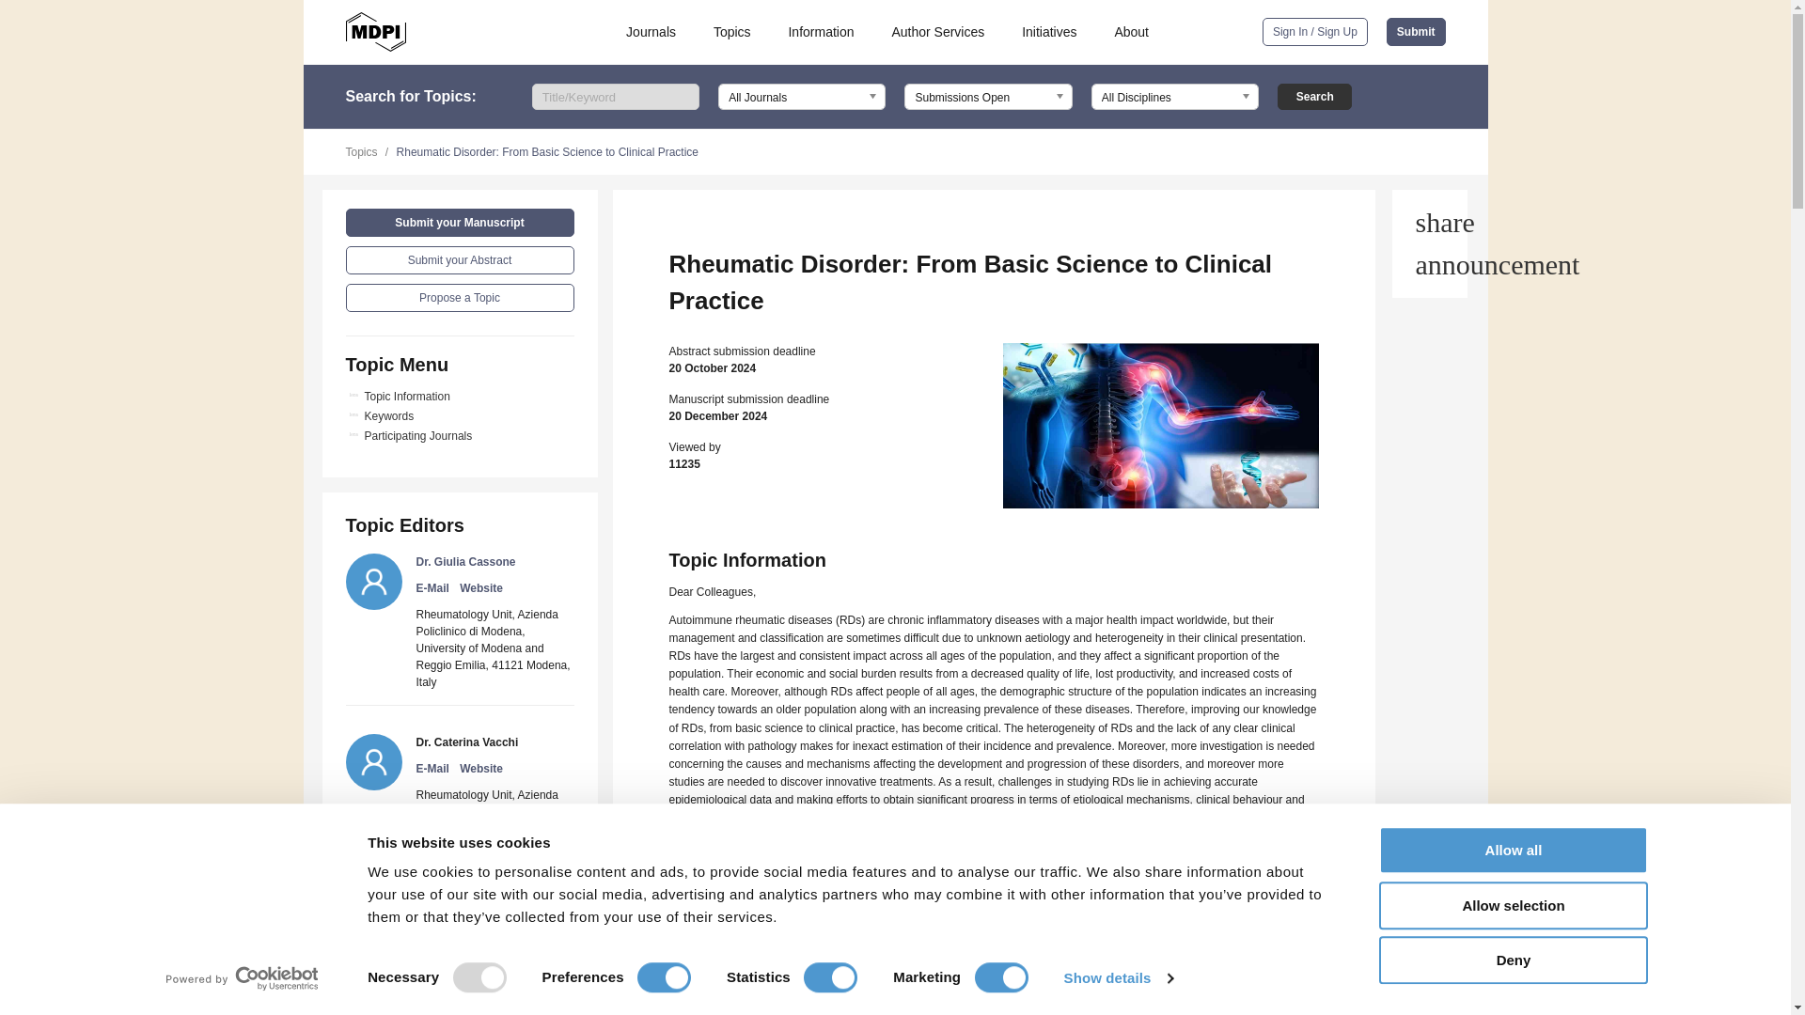 This screenshot has width=1805, height=1015. I want to click on Search, so click(1314, 96).